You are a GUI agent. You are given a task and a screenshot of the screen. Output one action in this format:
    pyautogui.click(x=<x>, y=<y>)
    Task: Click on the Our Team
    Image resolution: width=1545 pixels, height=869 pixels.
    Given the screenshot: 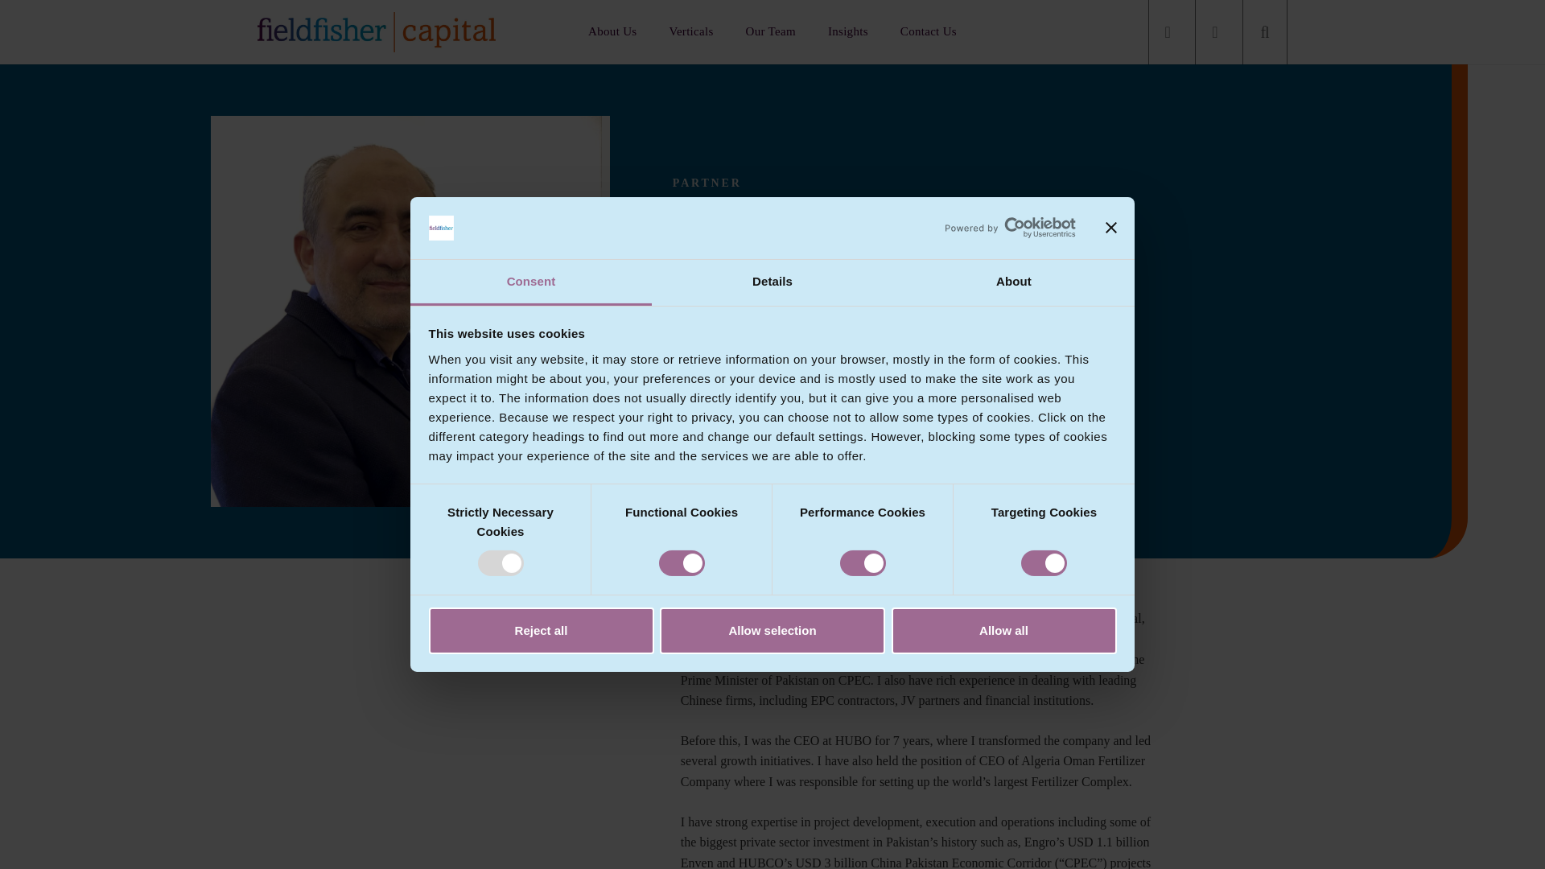 What is the action you would take?
    pyautogui.click(x=771, y=32)
    